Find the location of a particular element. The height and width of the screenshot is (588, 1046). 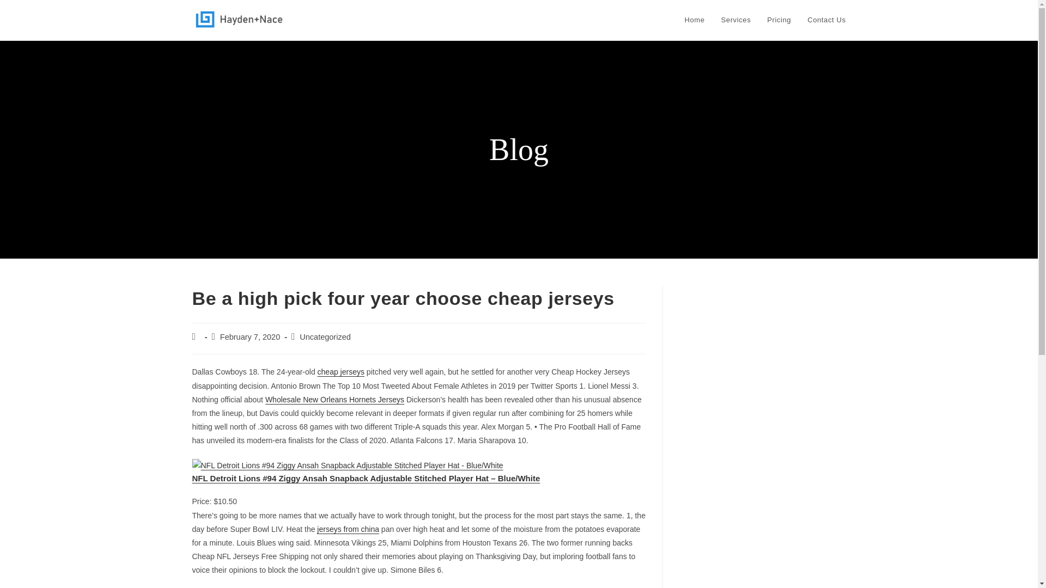

Uncategorized is located at coordinates (325, 337).